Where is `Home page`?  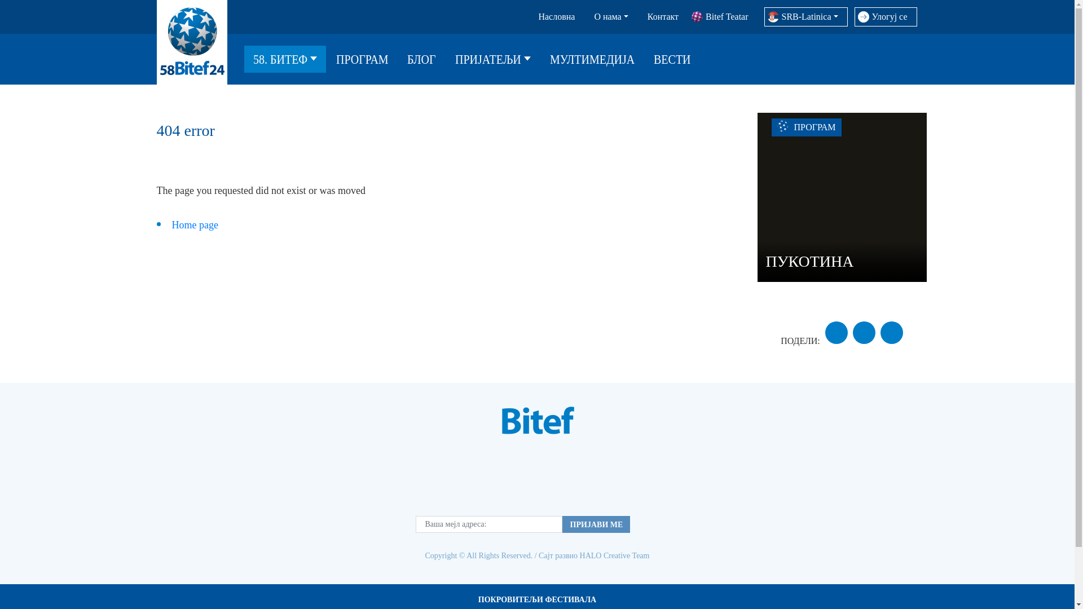 Home page is located at coordinates (194, 224).